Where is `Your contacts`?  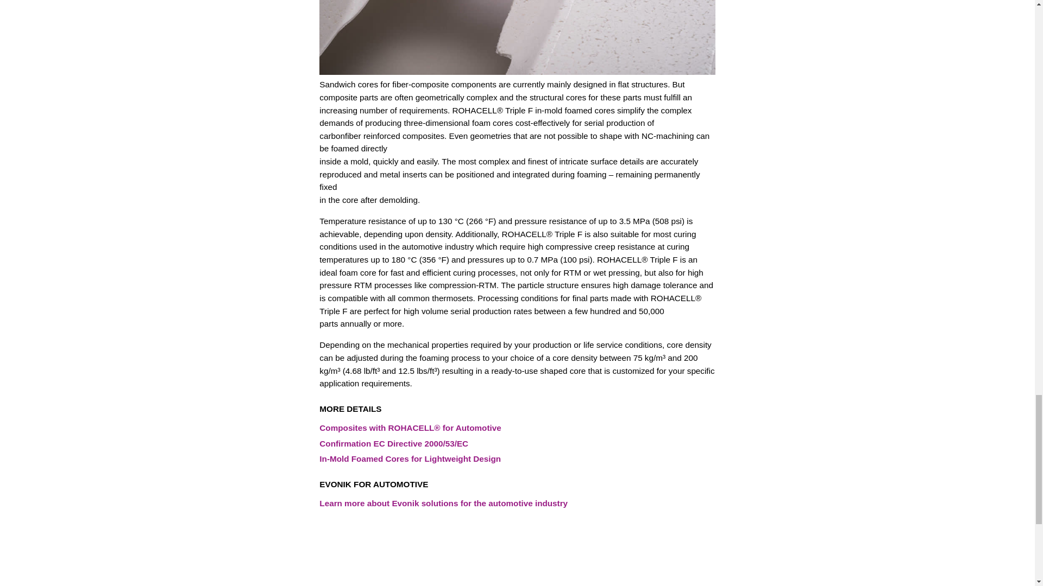
Your contacts is located at coordinates (310, 565).